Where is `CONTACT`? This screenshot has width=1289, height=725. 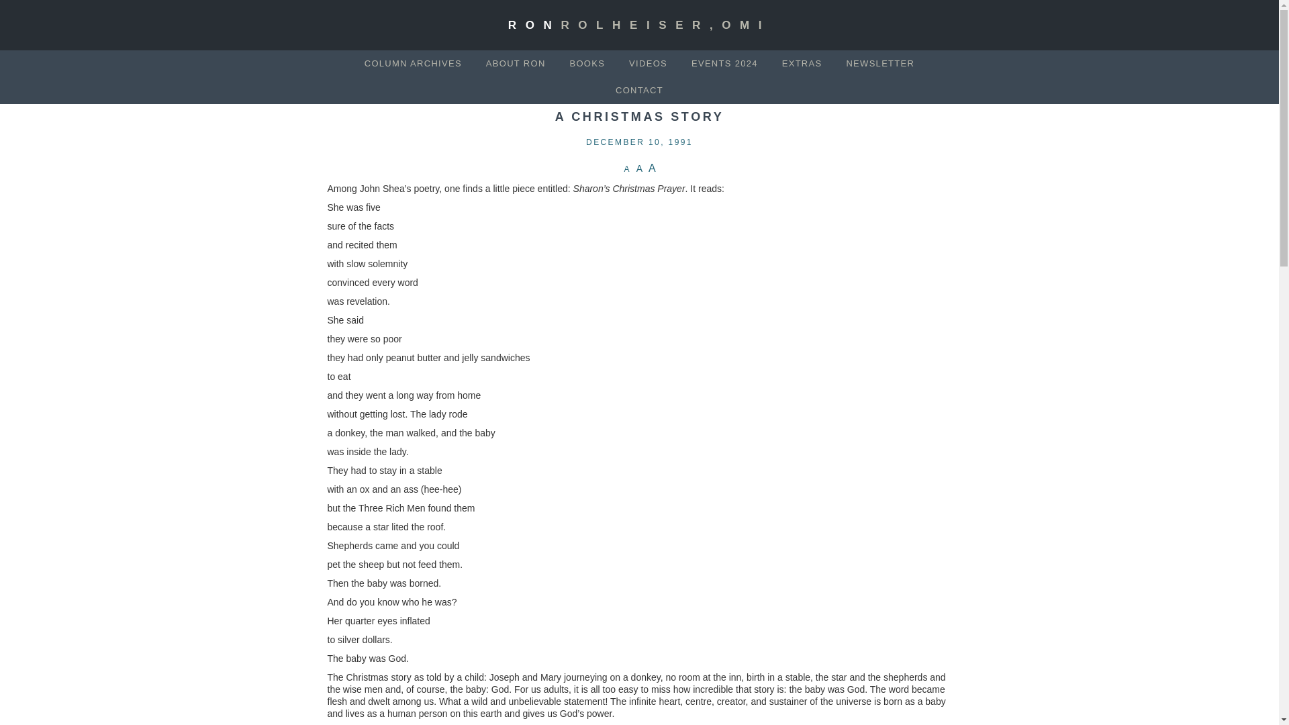 CONTACT is located at coordinates (639, 90).